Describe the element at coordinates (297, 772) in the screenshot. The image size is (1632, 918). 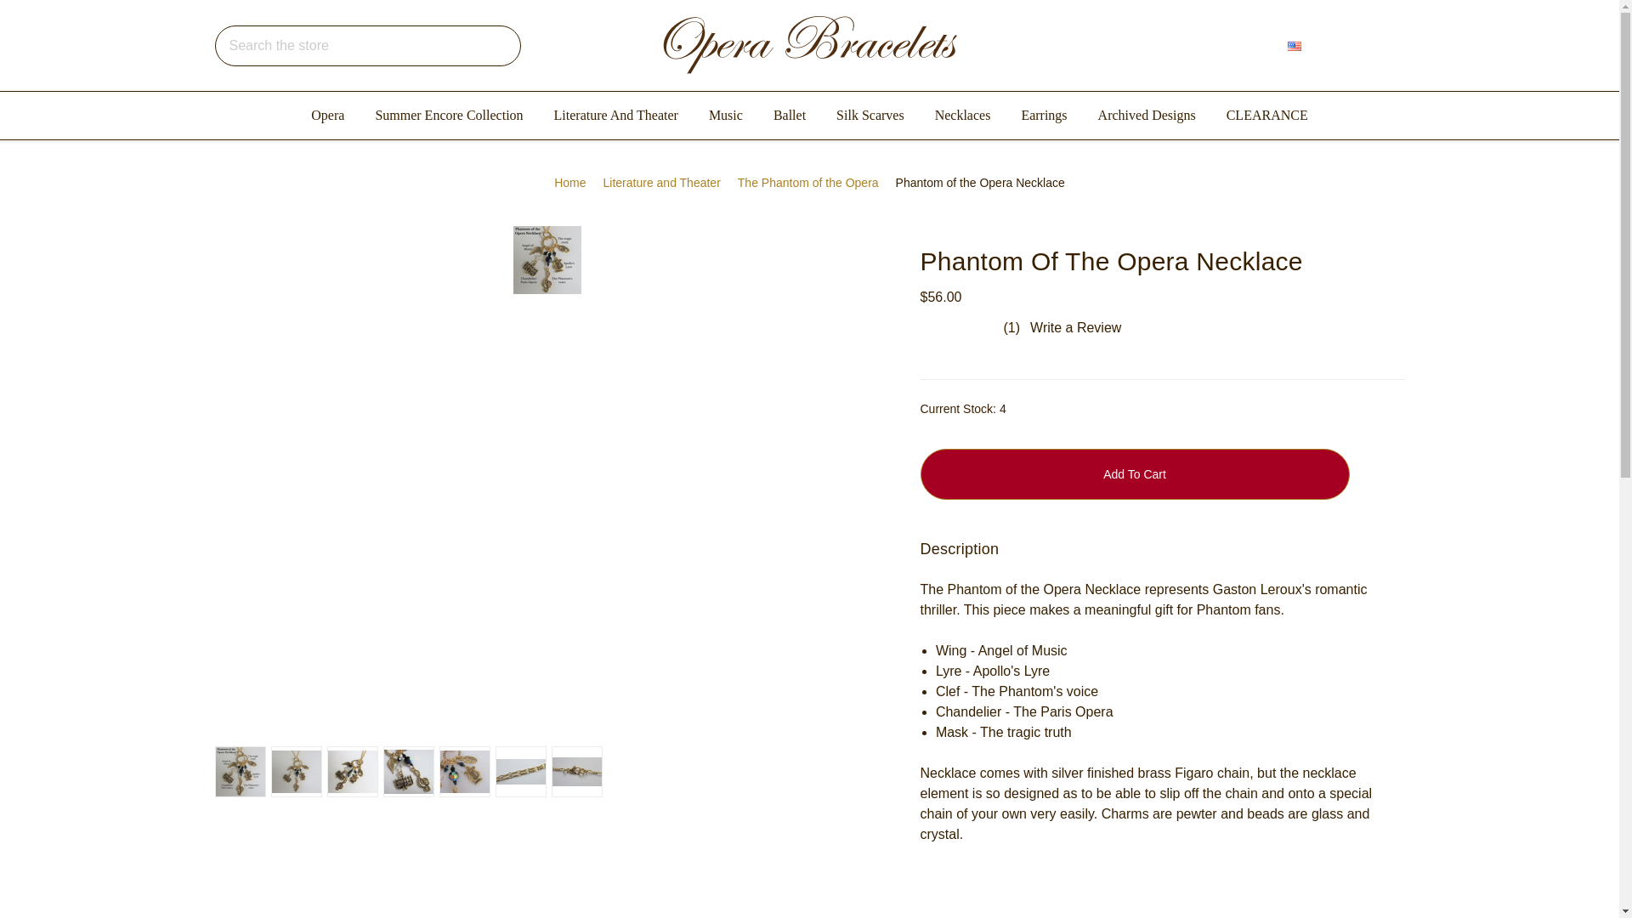
I see `Phantom of the Opera Necklace` at that location.